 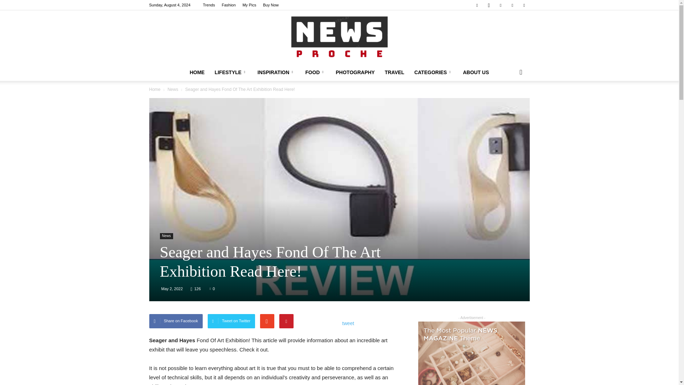 What do you see at coordinates (524, 5) in the screenshot?
I see `Twitter` at bounding box center [524, 5].